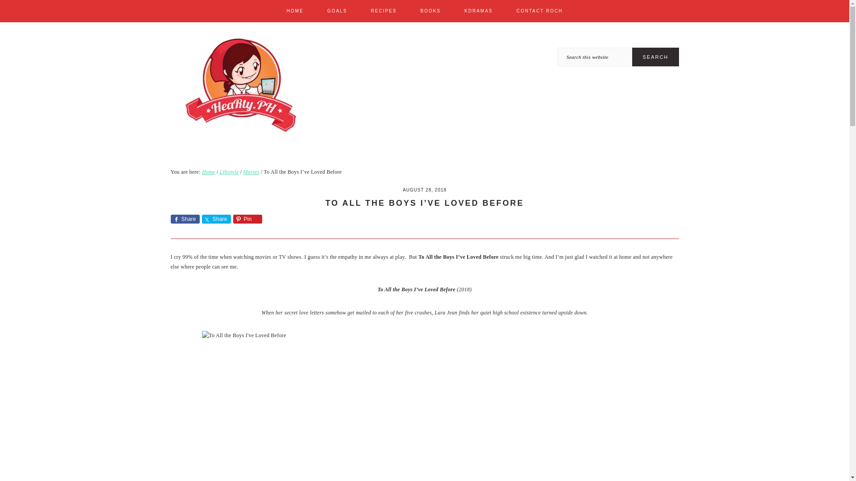  I want to click on GOALS, so click(337, 11).